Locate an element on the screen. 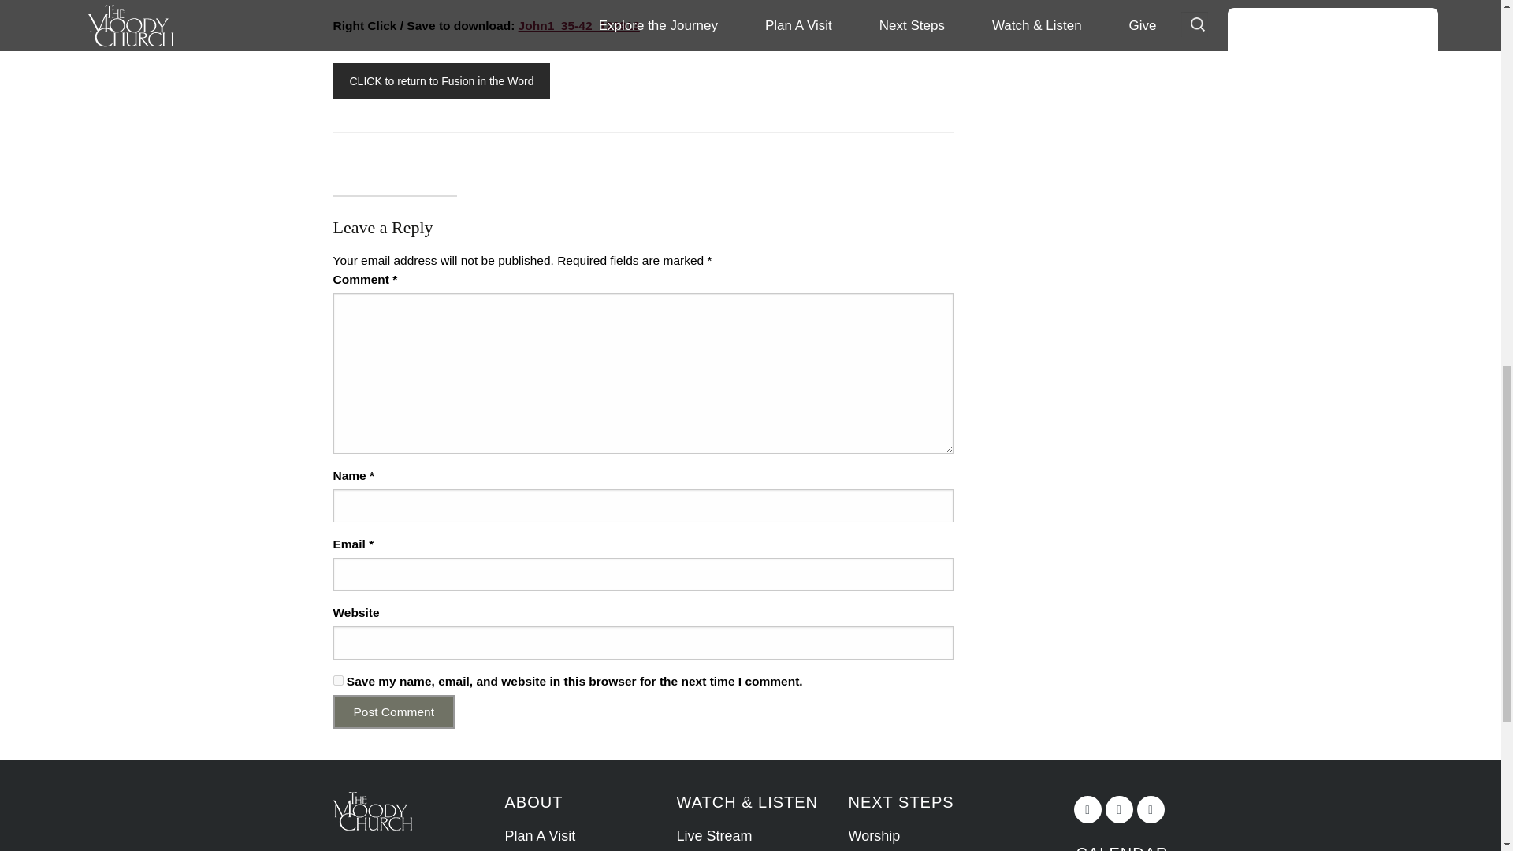 The image size is (1513, 851). Post Comment is located at coordinates (394, 712).